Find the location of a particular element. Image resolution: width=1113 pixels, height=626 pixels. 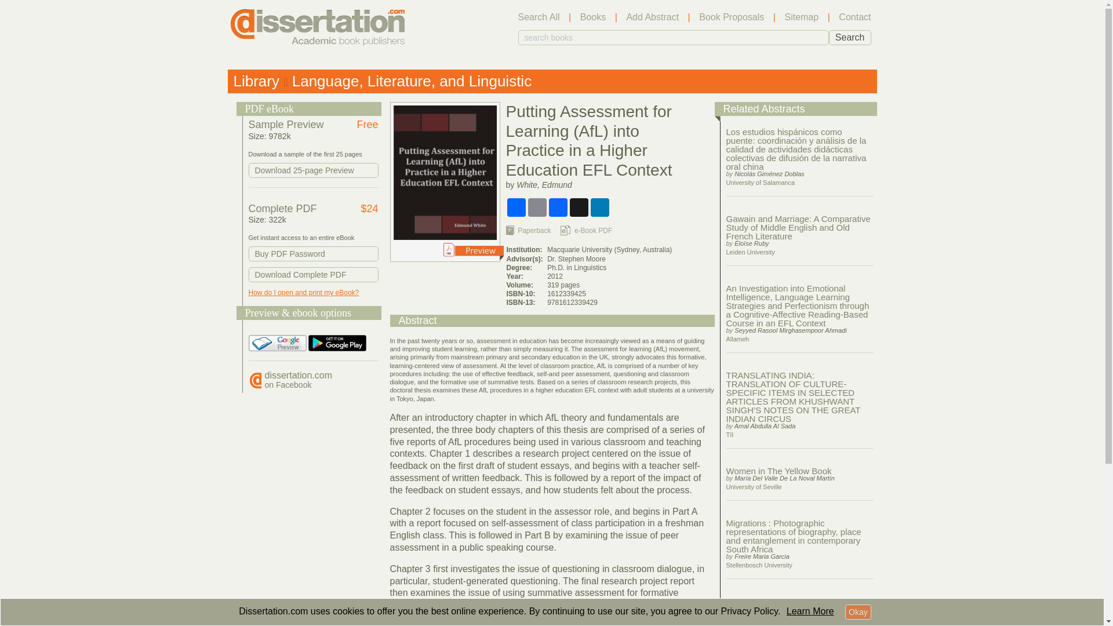

Sitemap is located at coordinates (313, 275).